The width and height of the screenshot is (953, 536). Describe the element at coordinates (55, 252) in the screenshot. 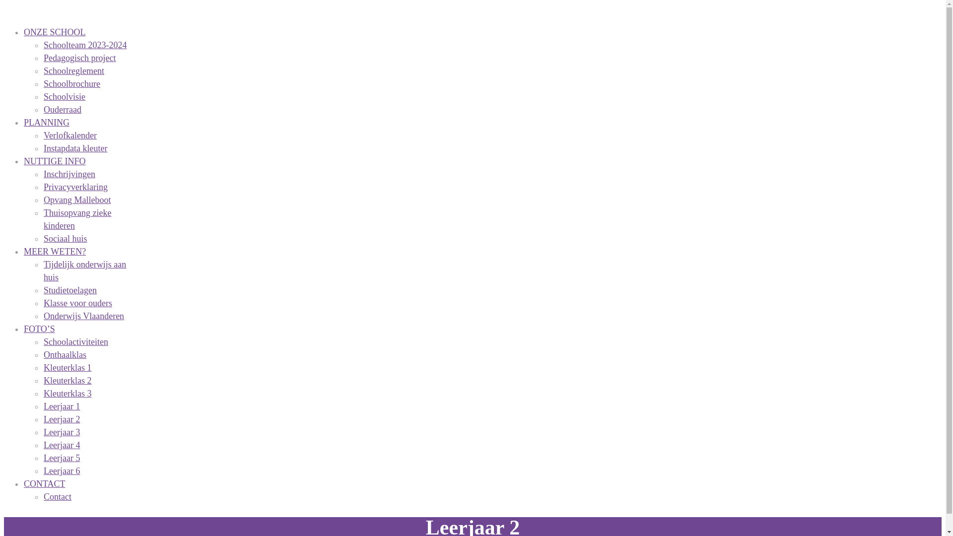

I see `MEER WETEN?` at that location.